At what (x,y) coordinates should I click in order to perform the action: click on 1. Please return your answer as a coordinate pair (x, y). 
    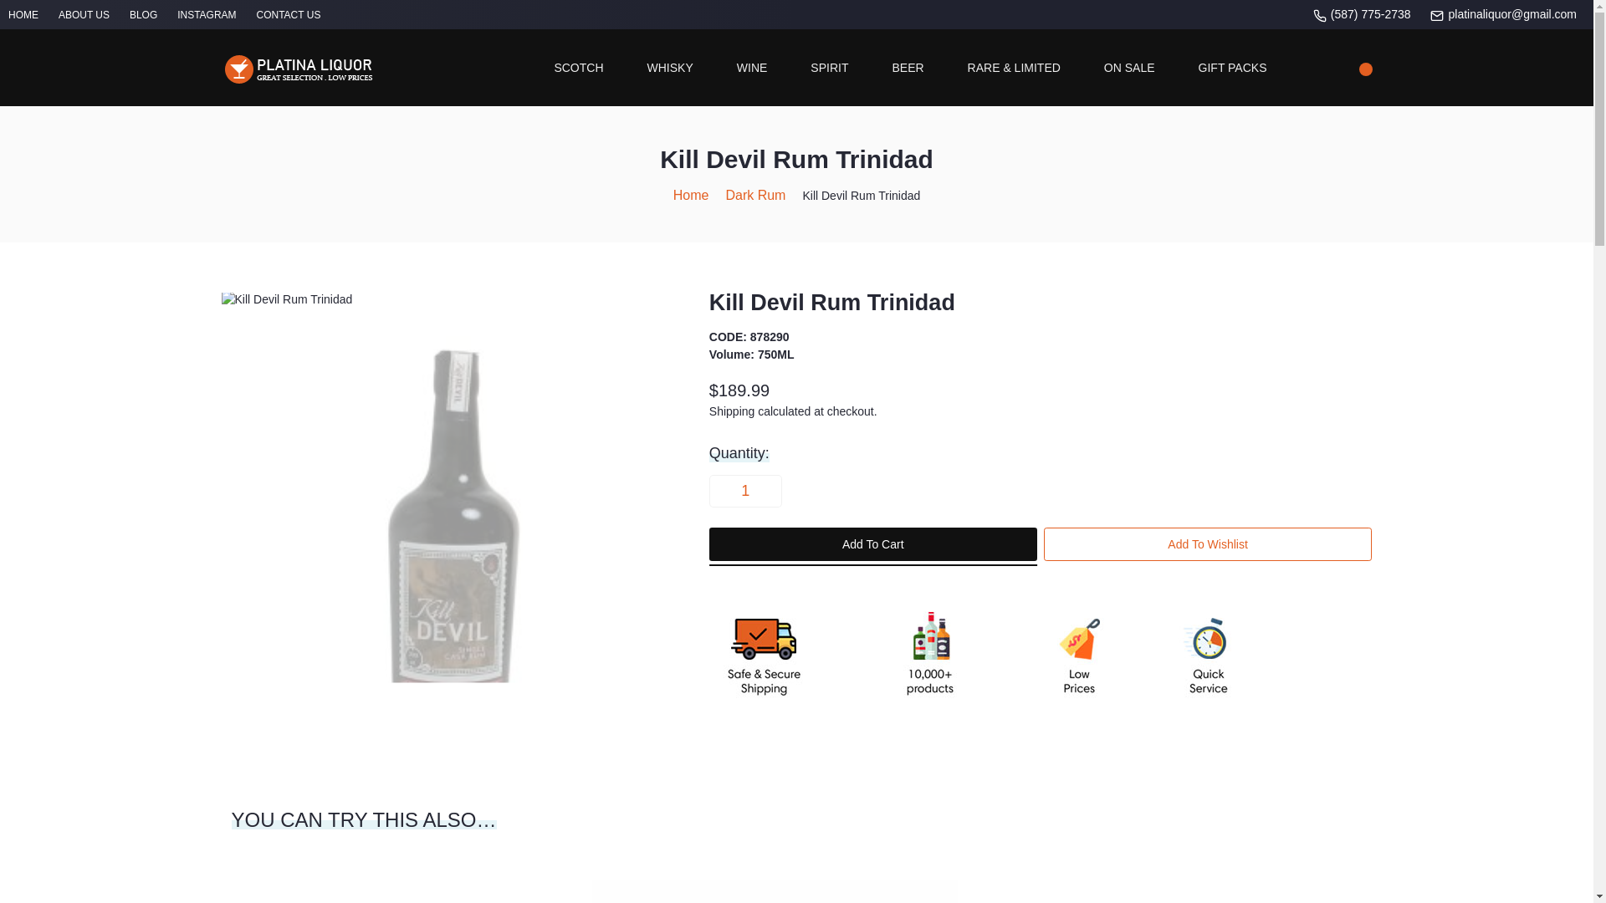
    Looking at the image, I should click on (744, 490).